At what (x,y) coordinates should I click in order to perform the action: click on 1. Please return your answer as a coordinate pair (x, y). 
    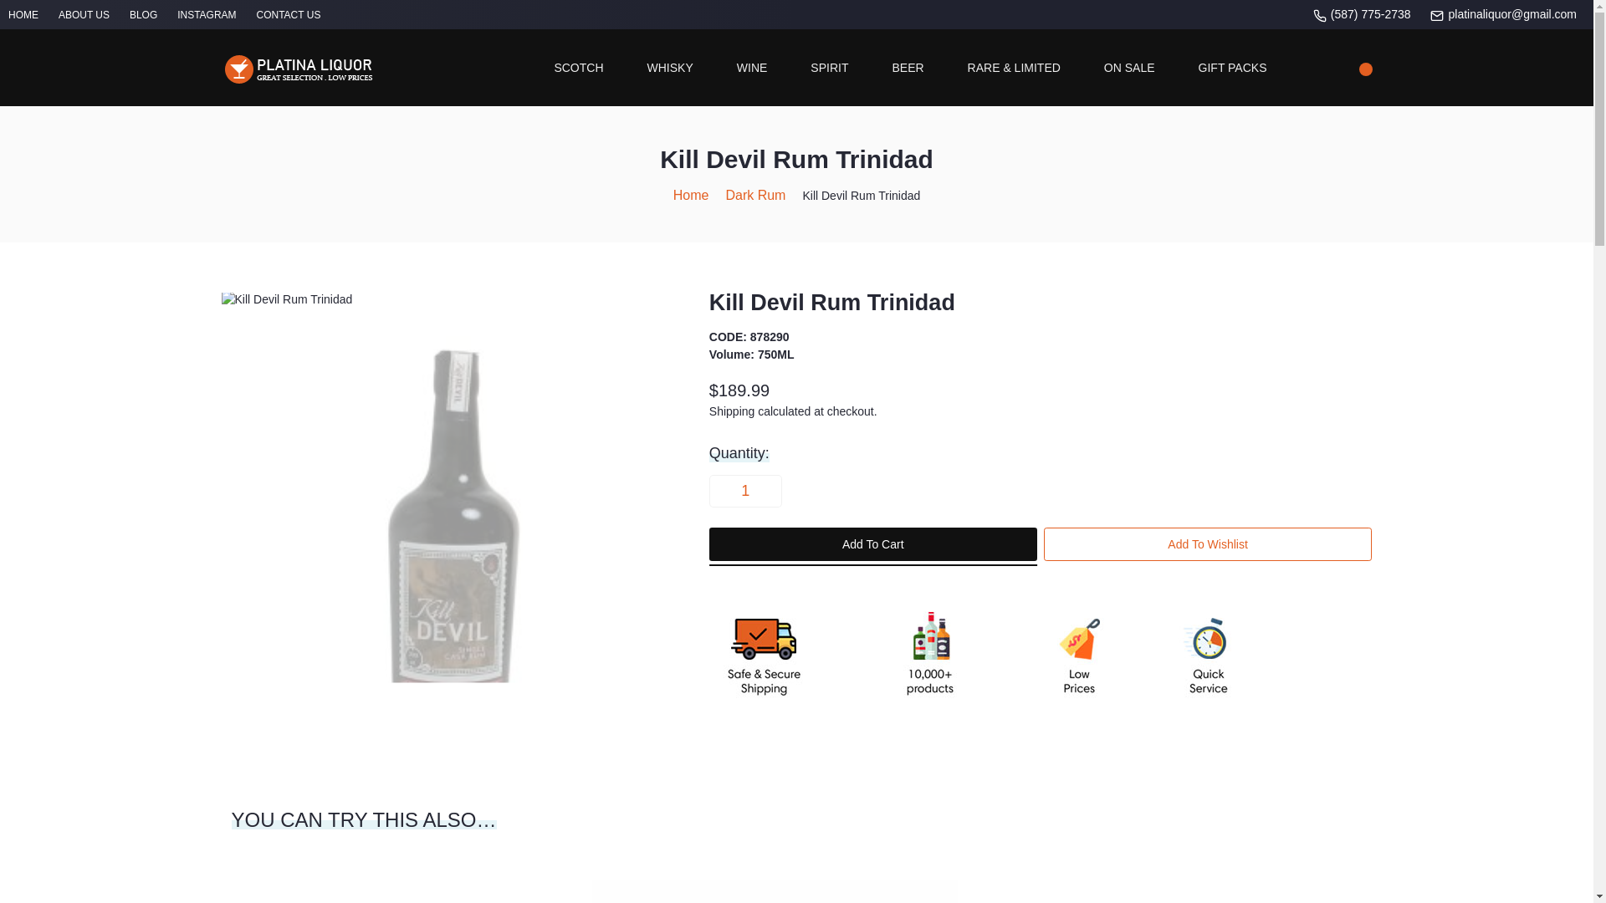
    Looking at the image, I should click on (744, 490).